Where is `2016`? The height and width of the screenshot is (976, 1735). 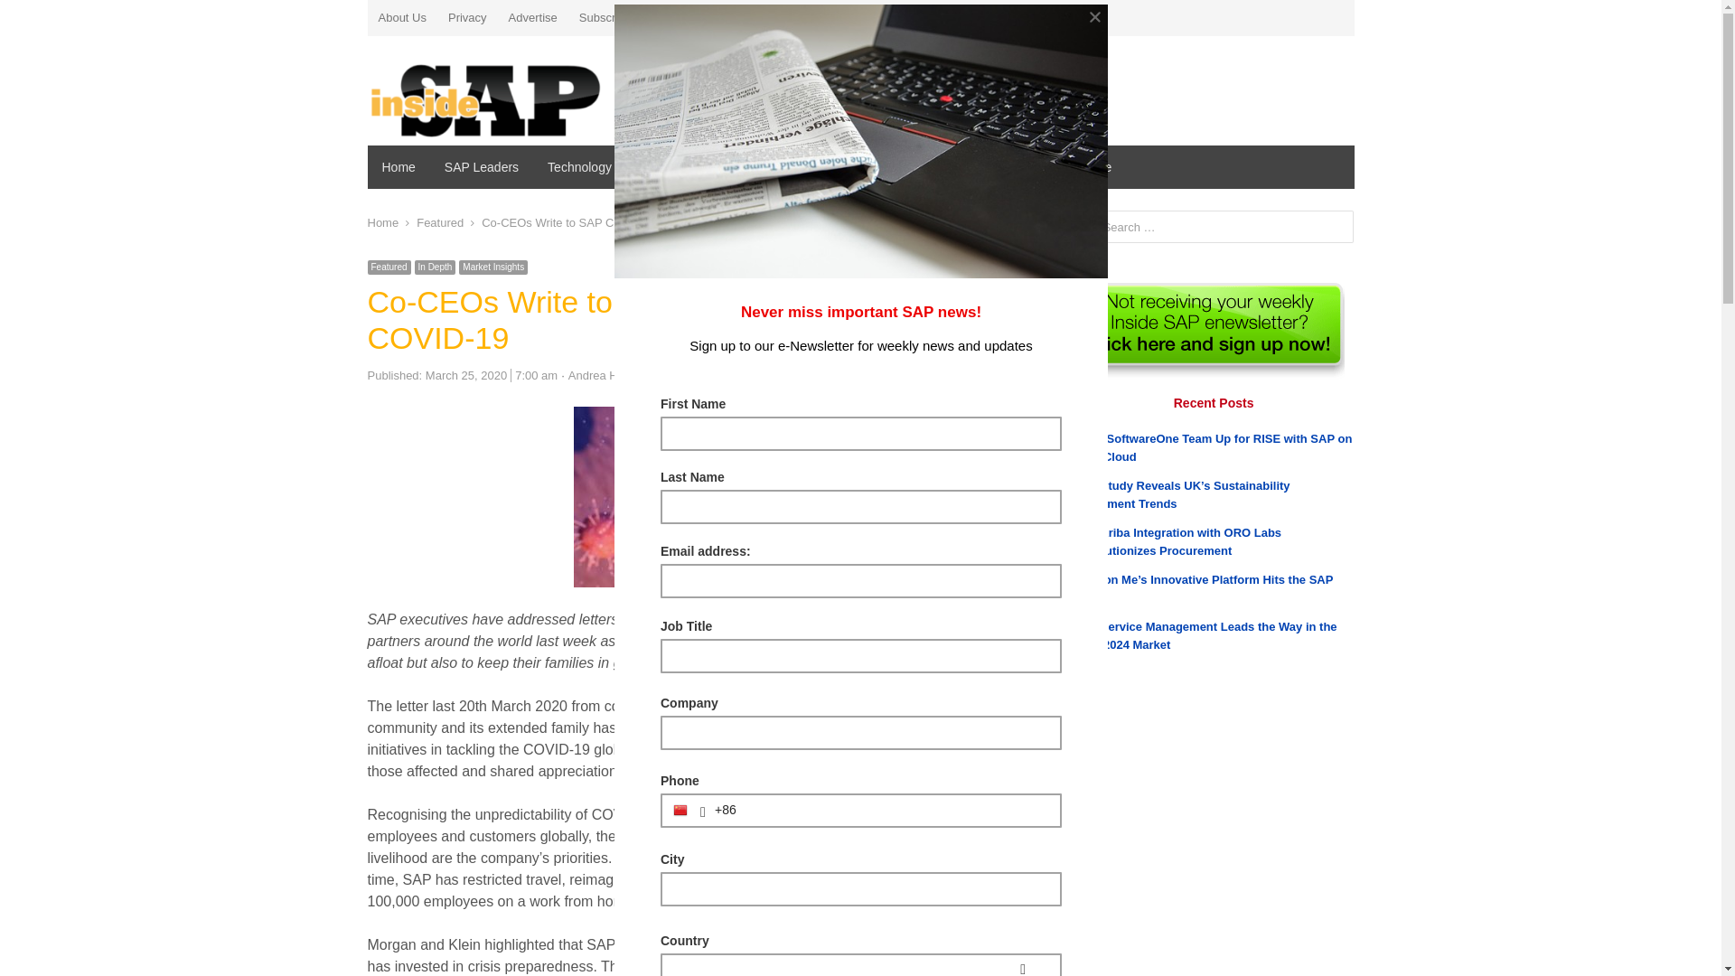
2016 is located at coordinates (1086, 895).